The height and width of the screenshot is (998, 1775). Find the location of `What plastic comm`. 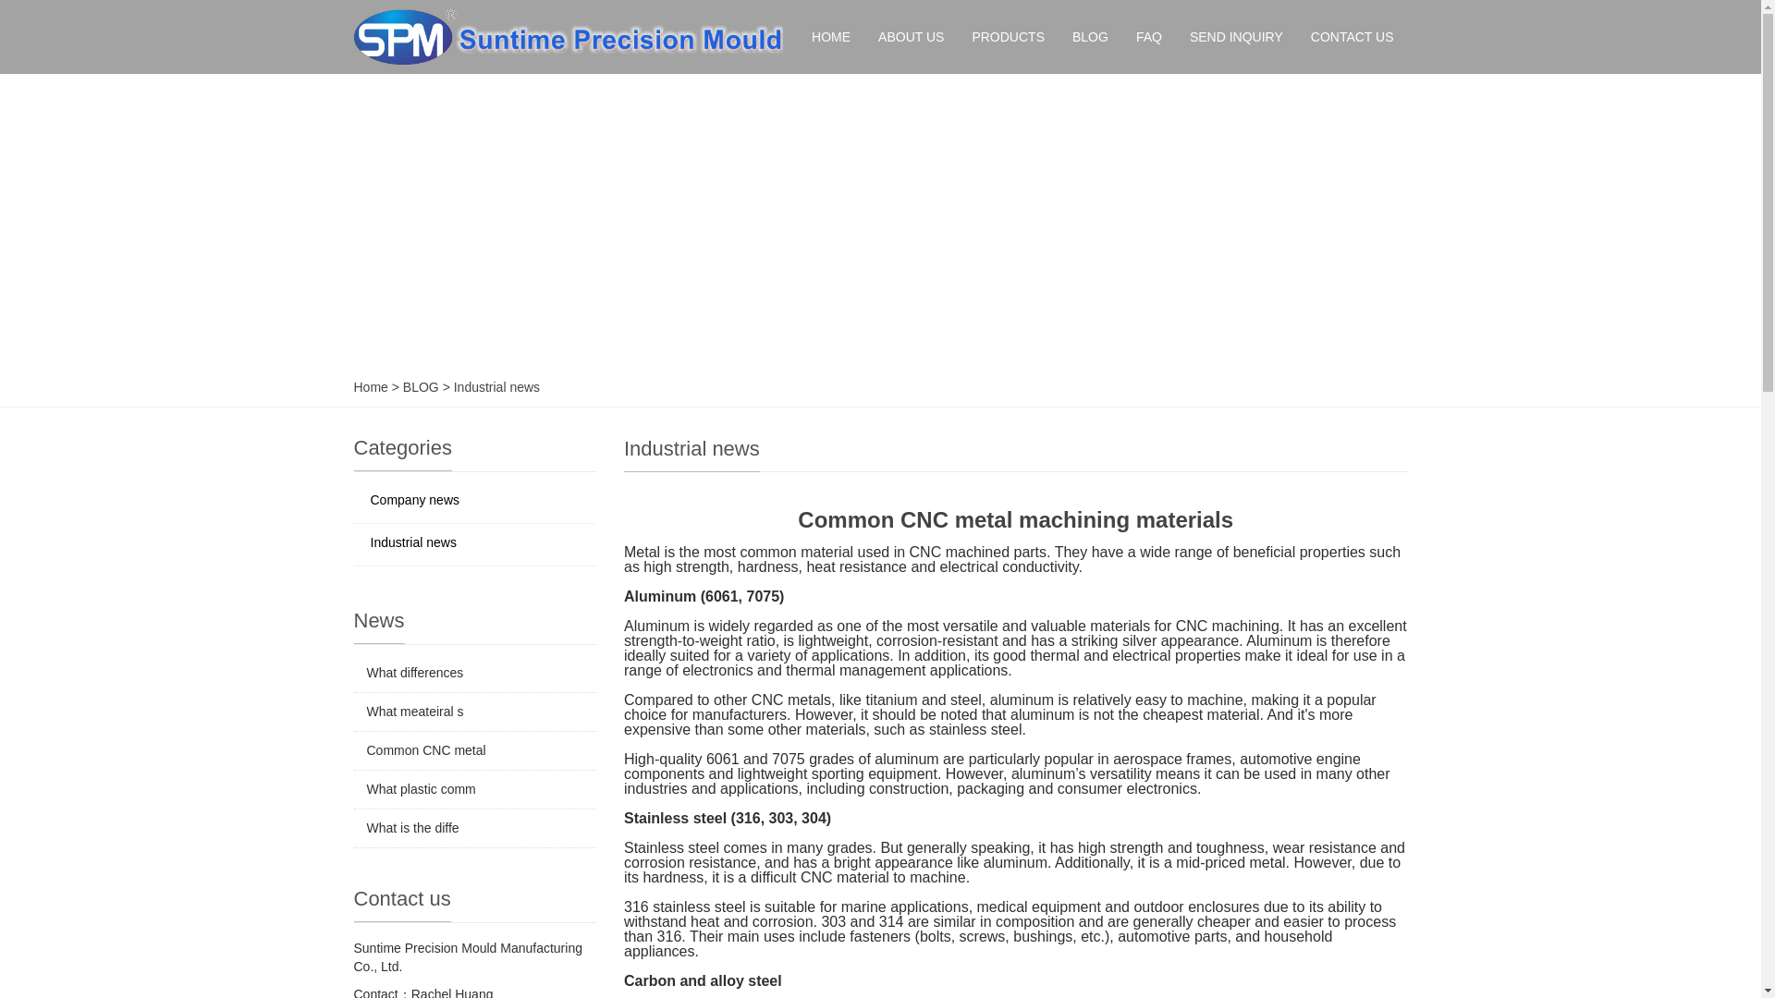

What plastic comm is located at coordinates (420, 788).